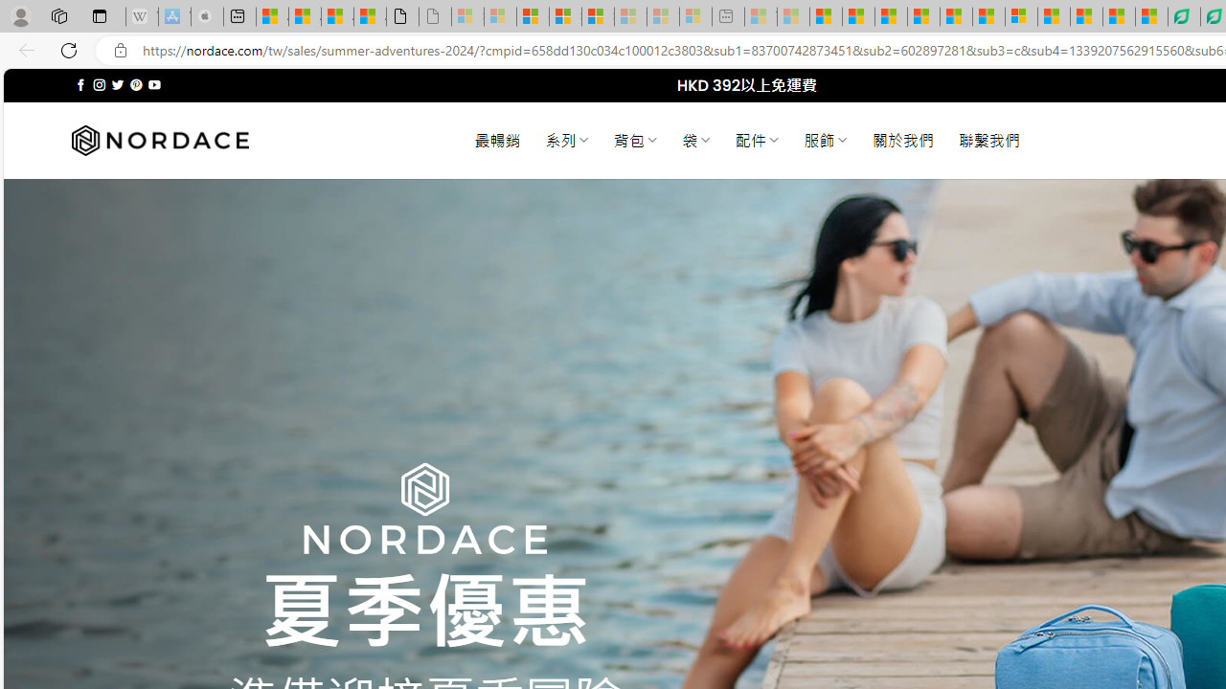 This screenshot has height=689, width=1226. I want to click on Follow on Twitter, so click(117, 84).